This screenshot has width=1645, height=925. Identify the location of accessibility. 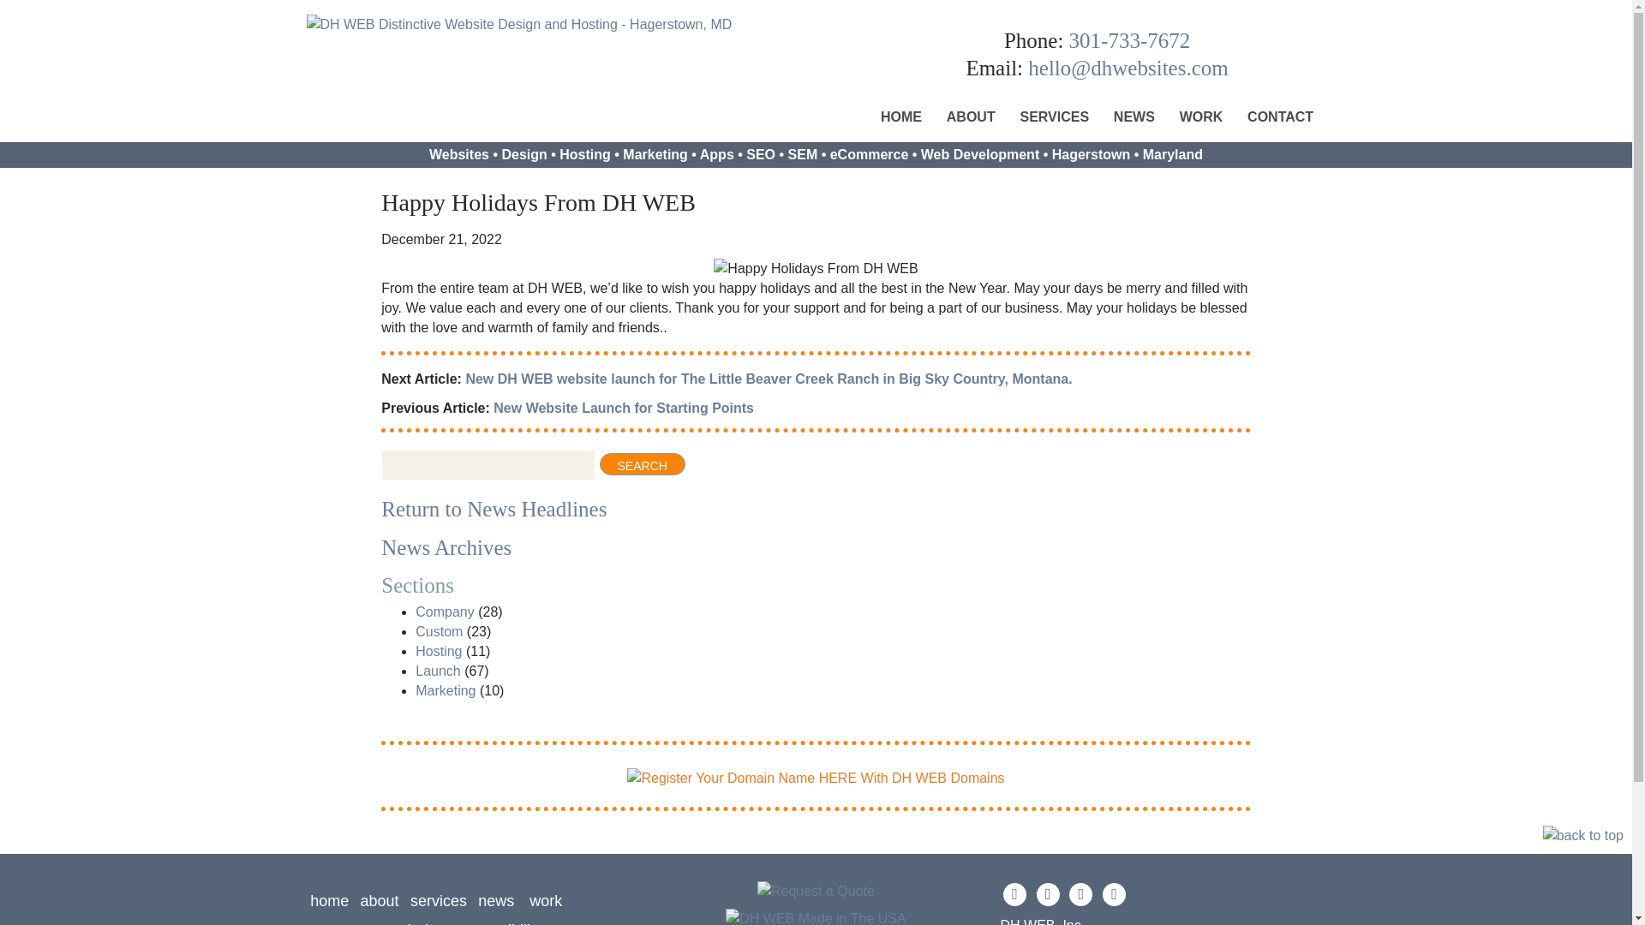
(501, 923).